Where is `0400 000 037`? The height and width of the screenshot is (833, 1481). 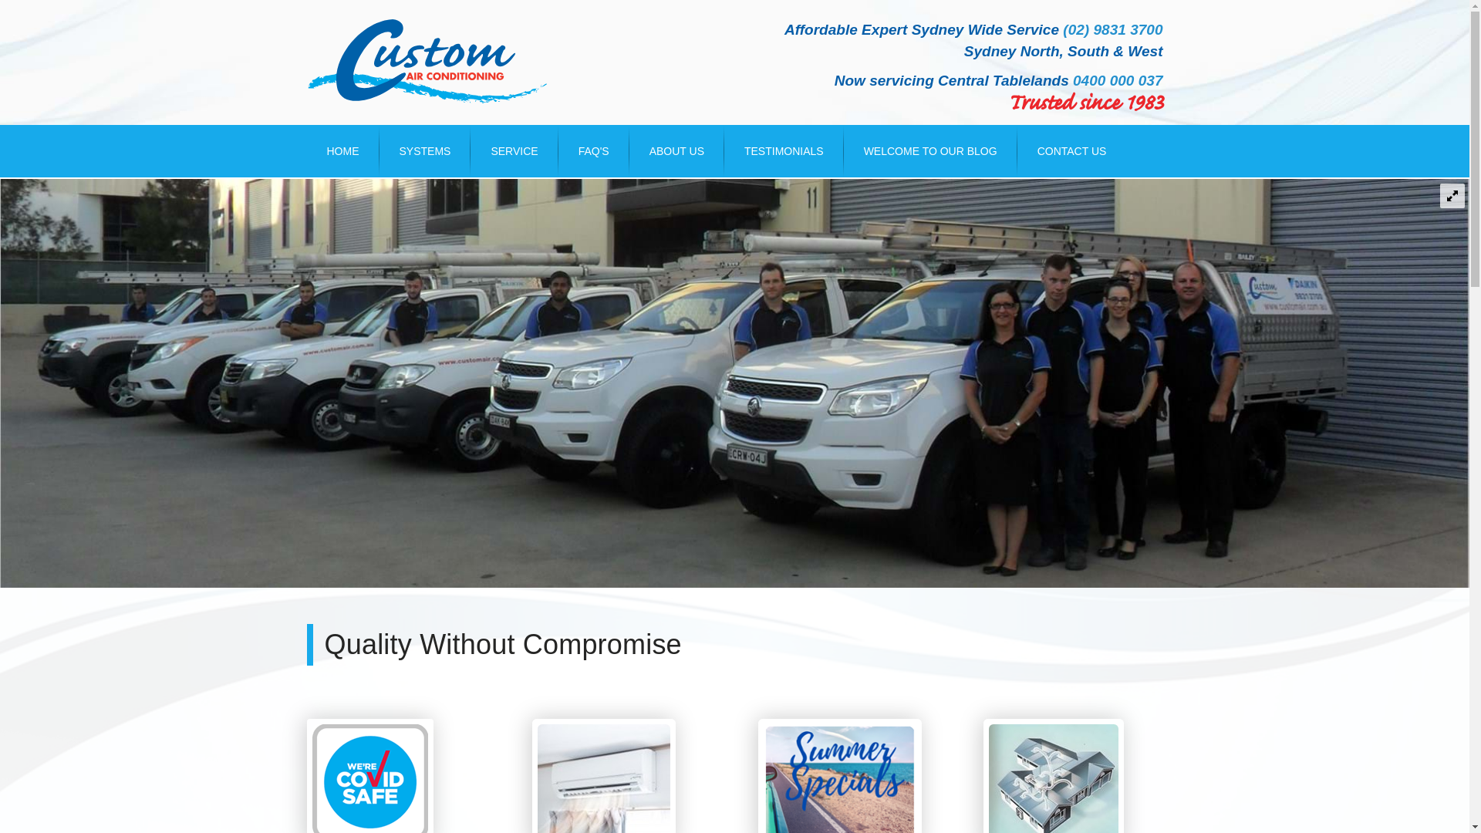
0400 000 037 is located at coordinates (1118, 80).